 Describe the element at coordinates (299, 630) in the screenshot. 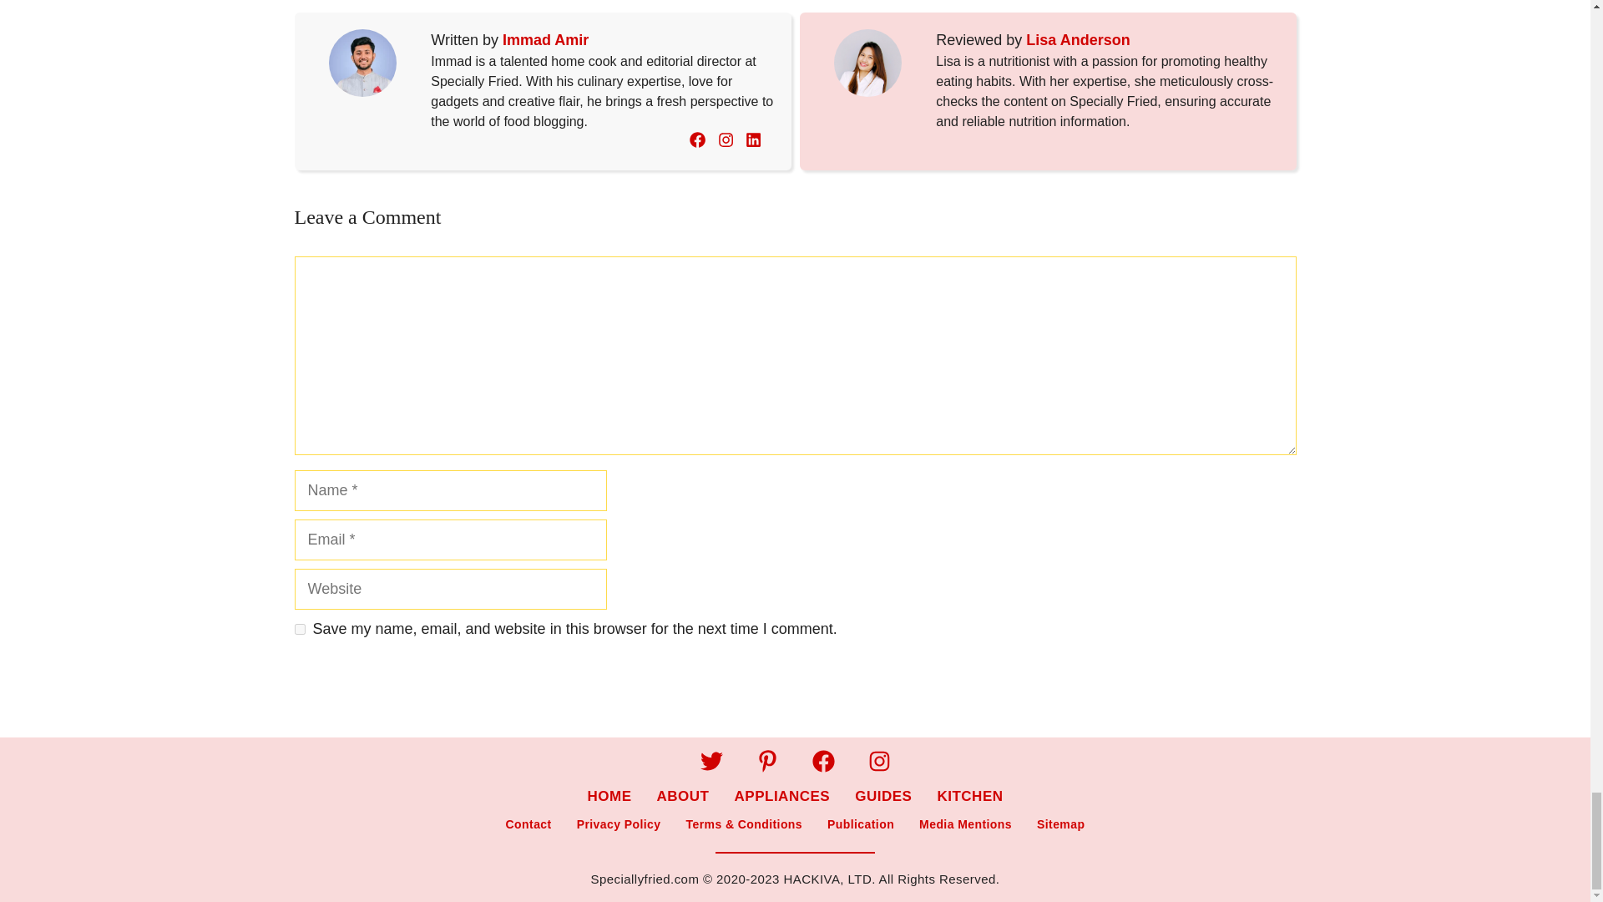

I see `yes` at that location.